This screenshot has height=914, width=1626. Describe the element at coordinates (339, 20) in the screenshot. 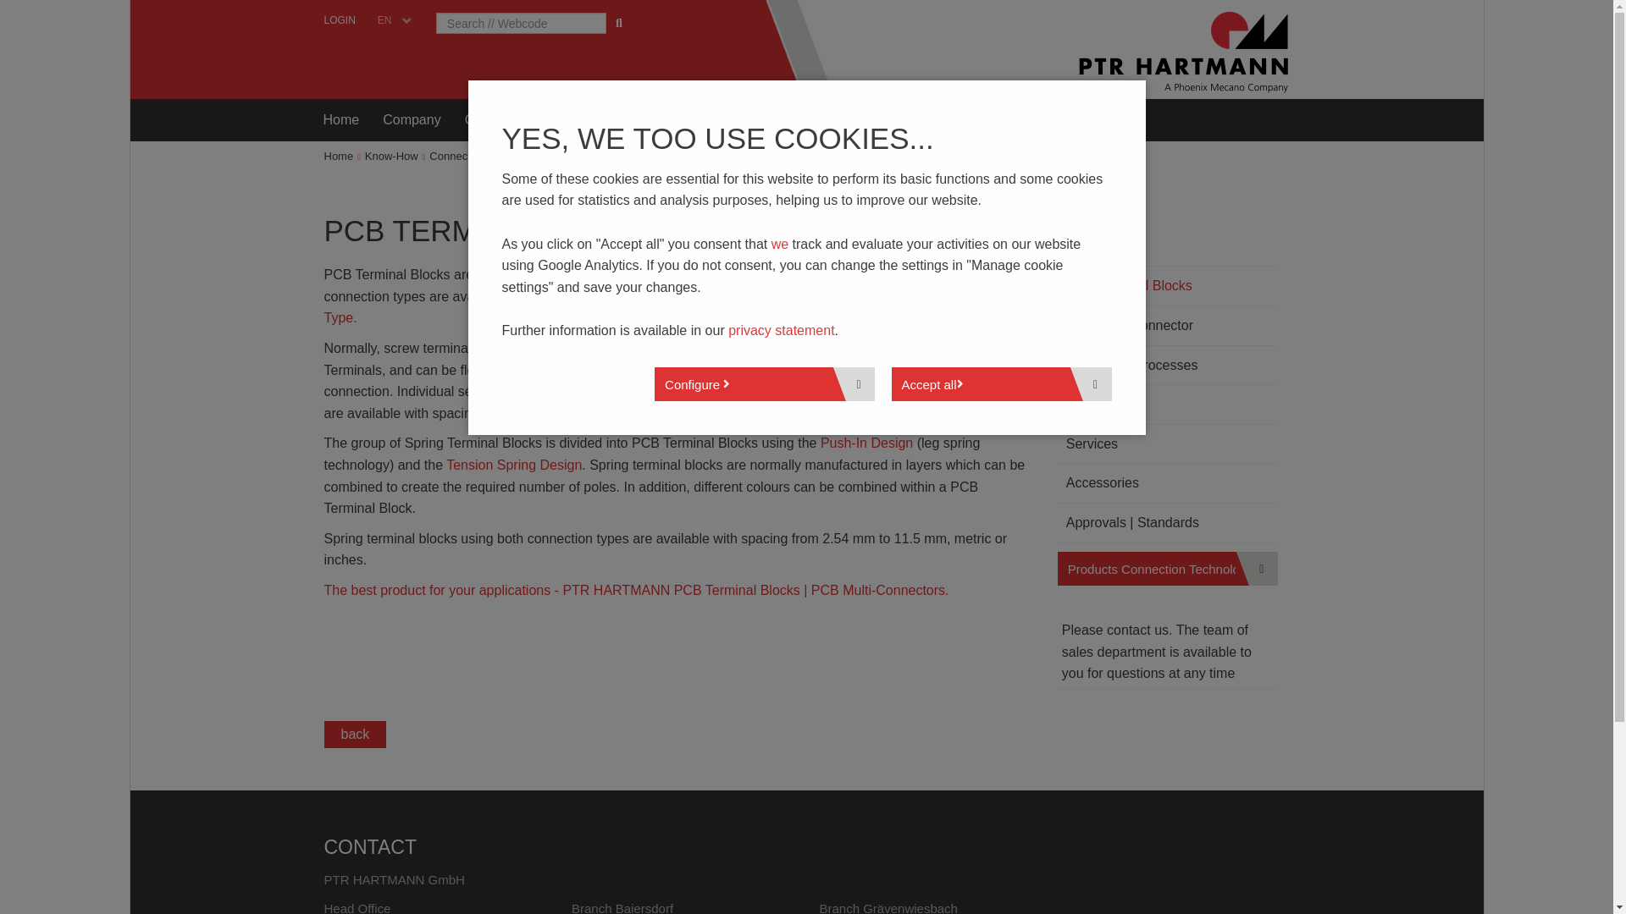

I see `LOGIN` at that location.